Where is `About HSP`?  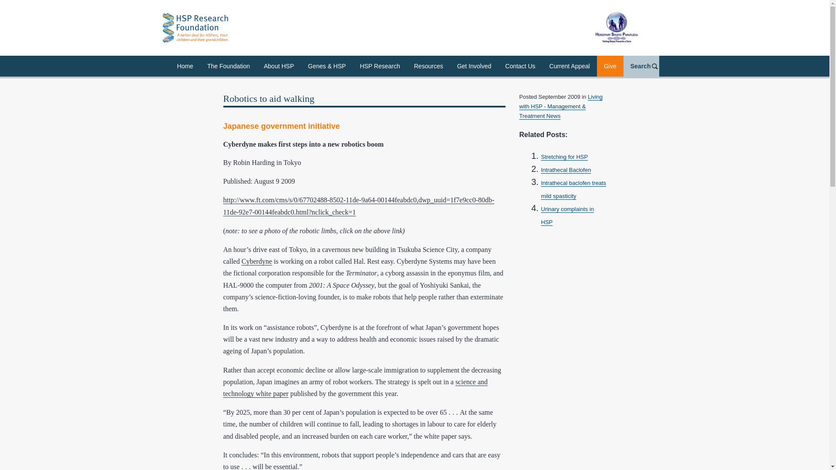 About HSP is located at coordinates (279, 66).